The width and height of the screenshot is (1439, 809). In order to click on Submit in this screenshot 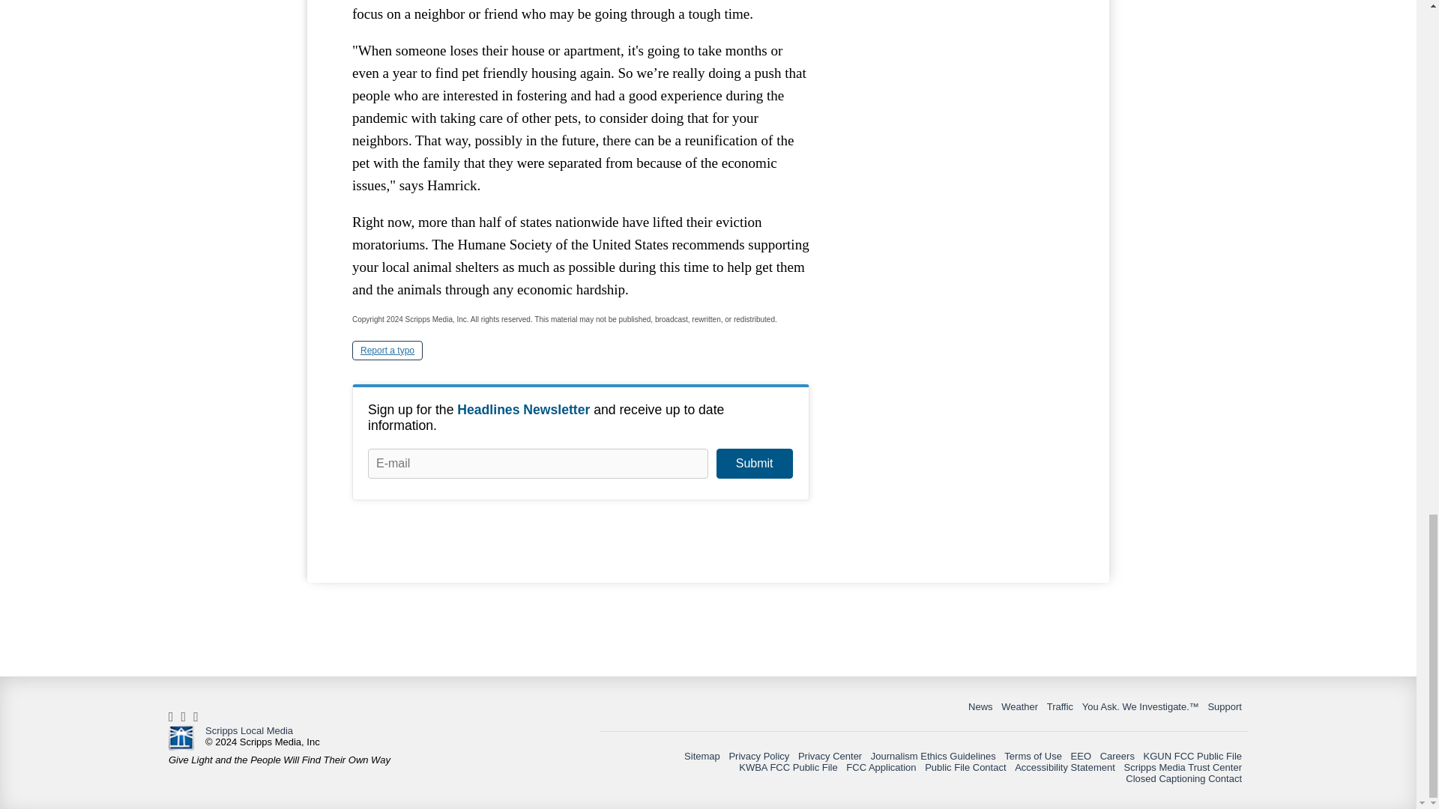, I will do `click(754, 464)`.